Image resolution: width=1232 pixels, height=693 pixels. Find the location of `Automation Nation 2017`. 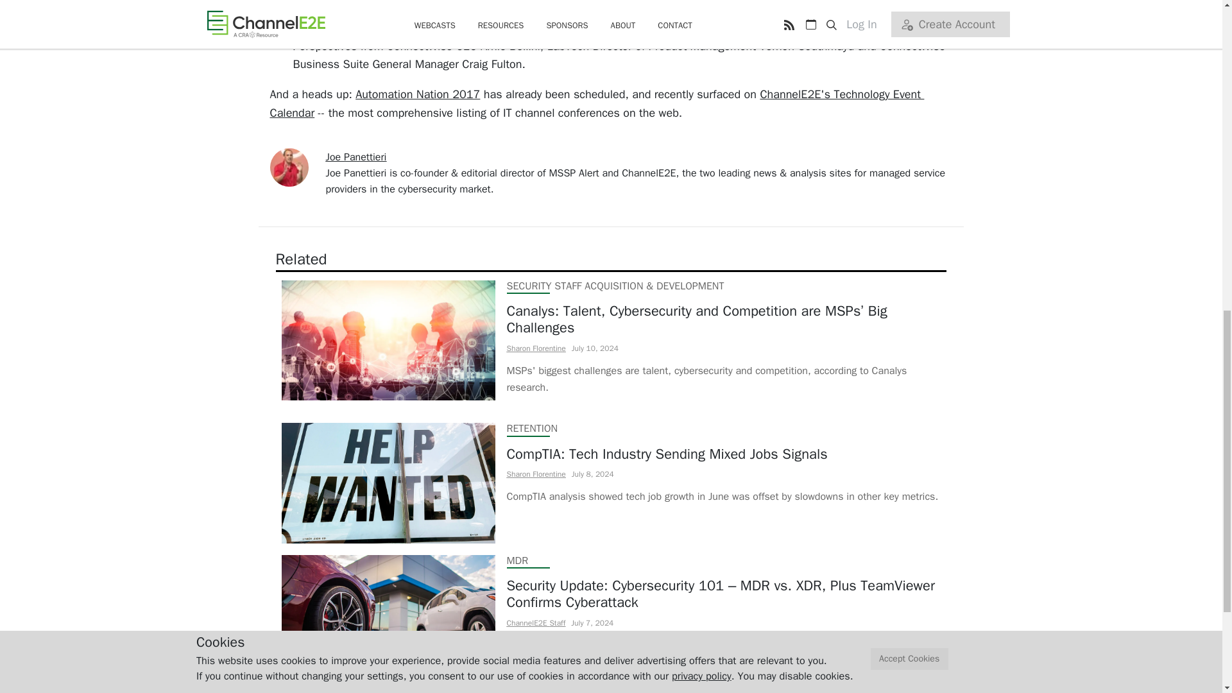

Automation Nation 2017 is located at coordinates (418, 94).